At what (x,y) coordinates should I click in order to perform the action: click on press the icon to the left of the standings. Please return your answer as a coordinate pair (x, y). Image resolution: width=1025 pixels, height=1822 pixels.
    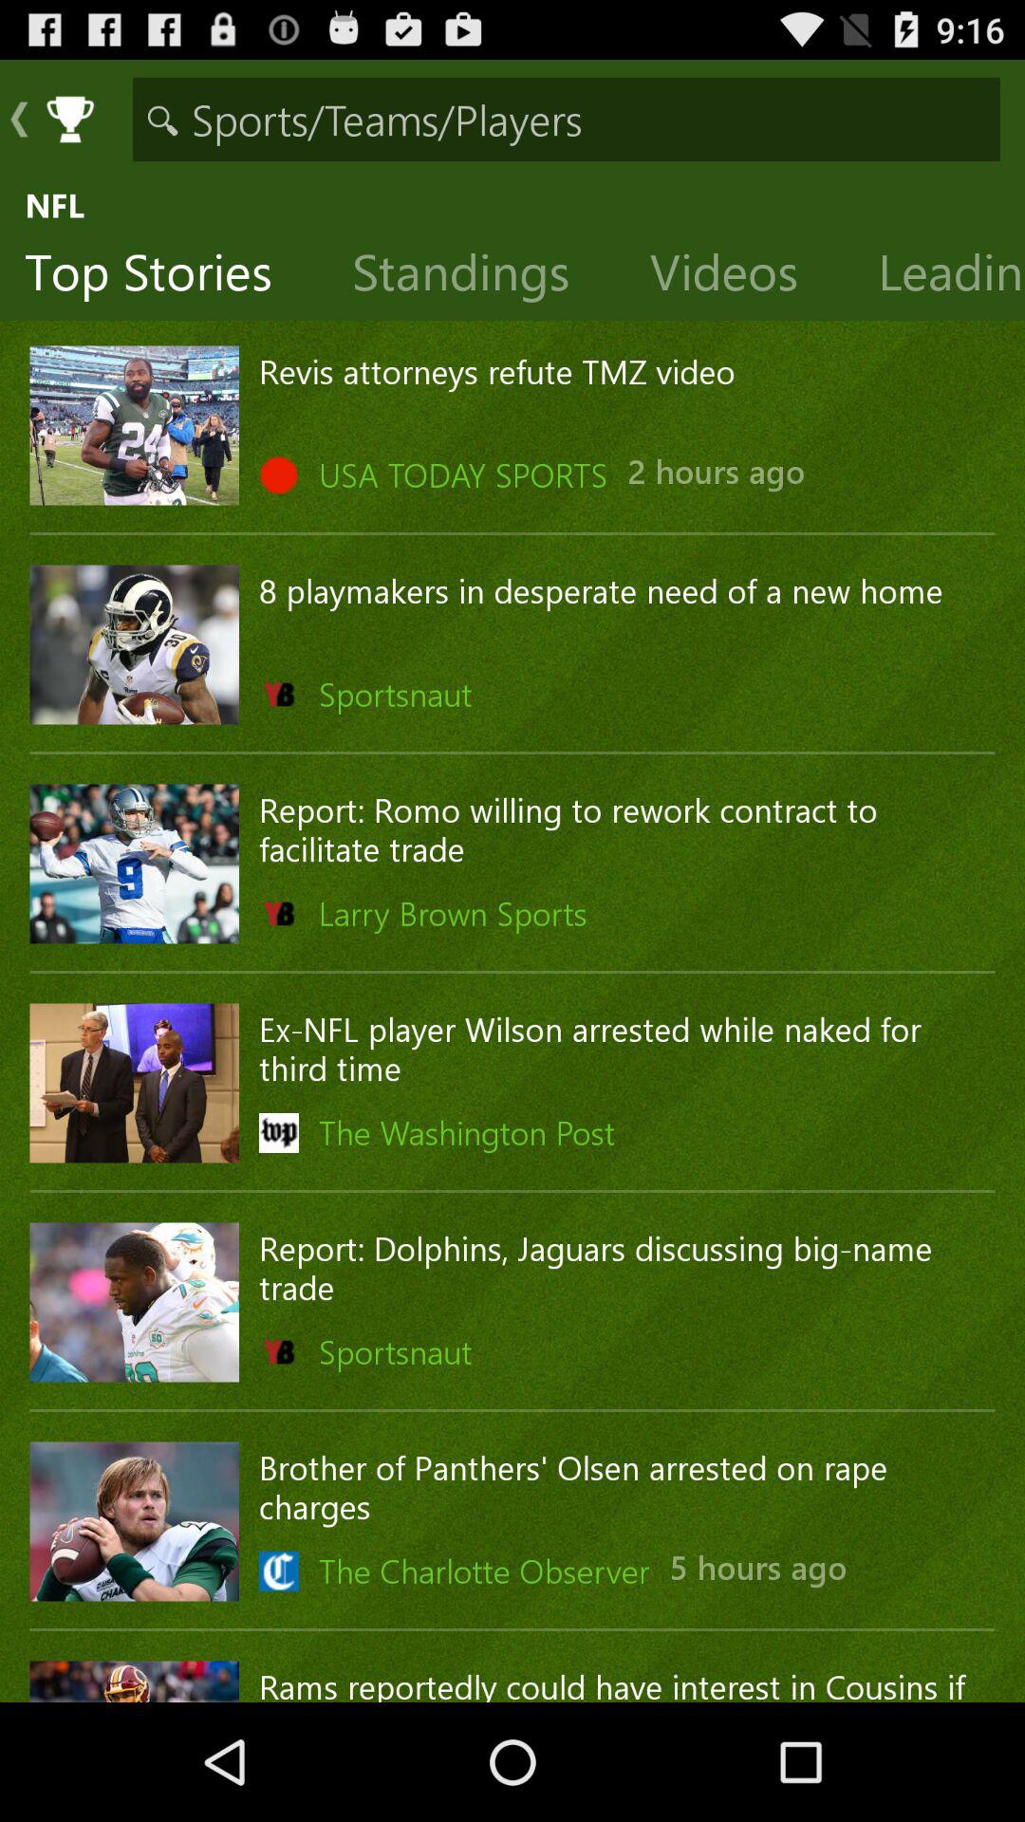
    Looking at the image, I should click on (163, 276).